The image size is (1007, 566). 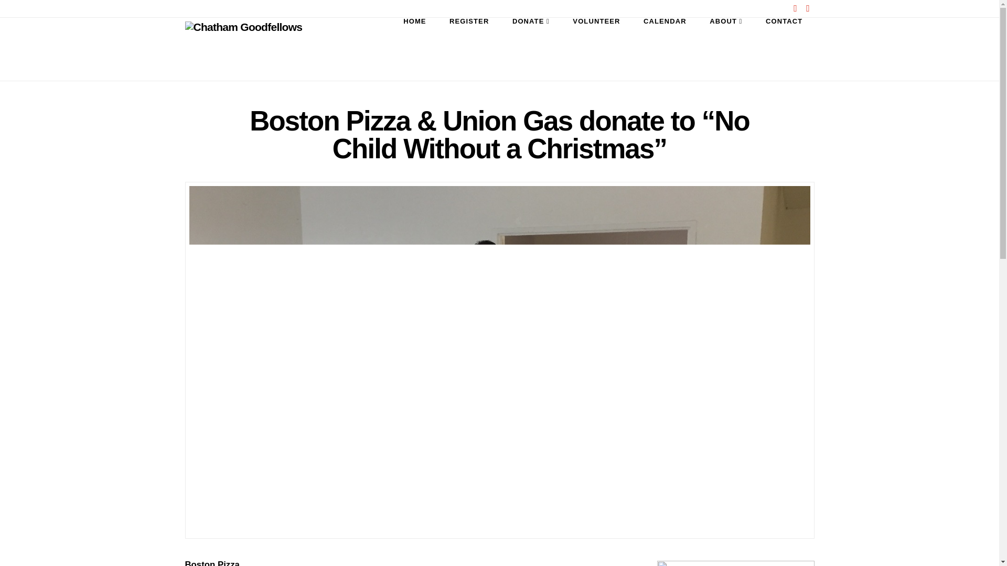 I want to click on VOLUNTEER, so click(x=596, y=49).